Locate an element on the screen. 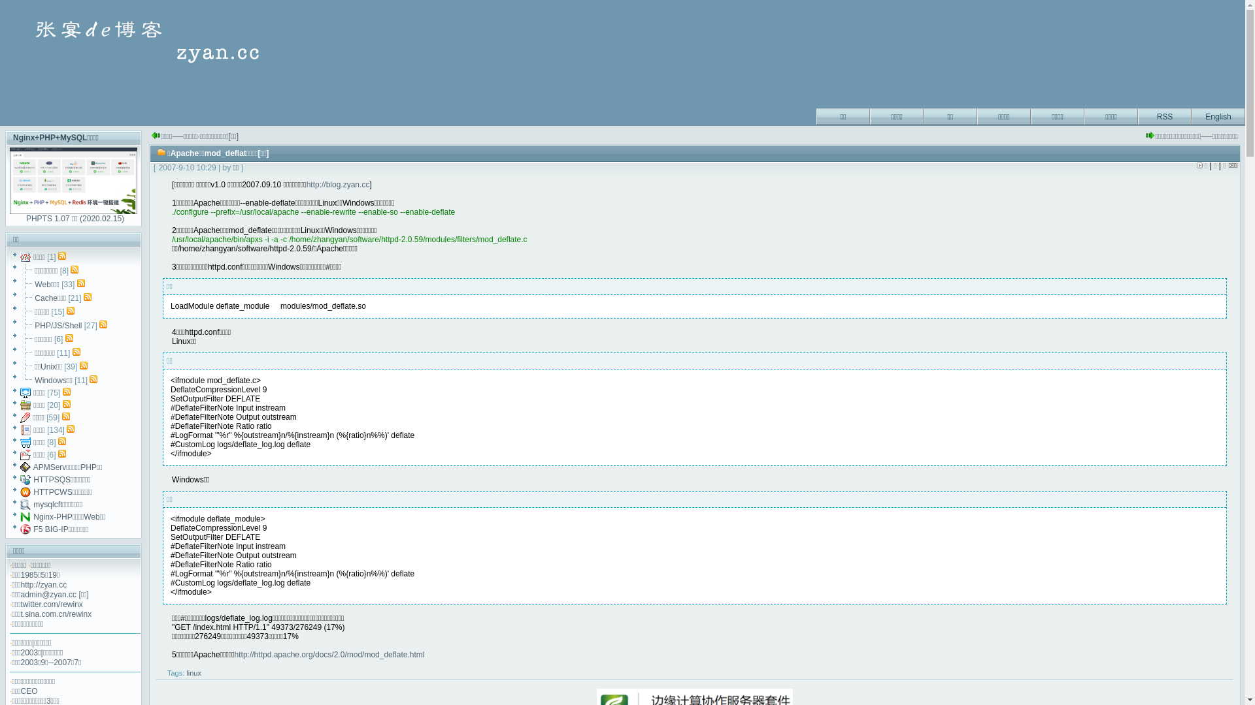 Image resolution: width=1255 pixels, height=705 pixels. PHP/JS/Shell is located at coordinates (58, 326).